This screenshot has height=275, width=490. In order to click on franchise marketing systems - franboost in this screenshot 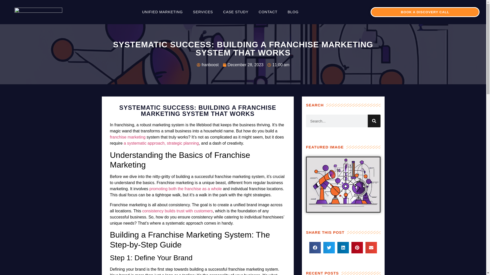, I will do `click(38, 12)`.